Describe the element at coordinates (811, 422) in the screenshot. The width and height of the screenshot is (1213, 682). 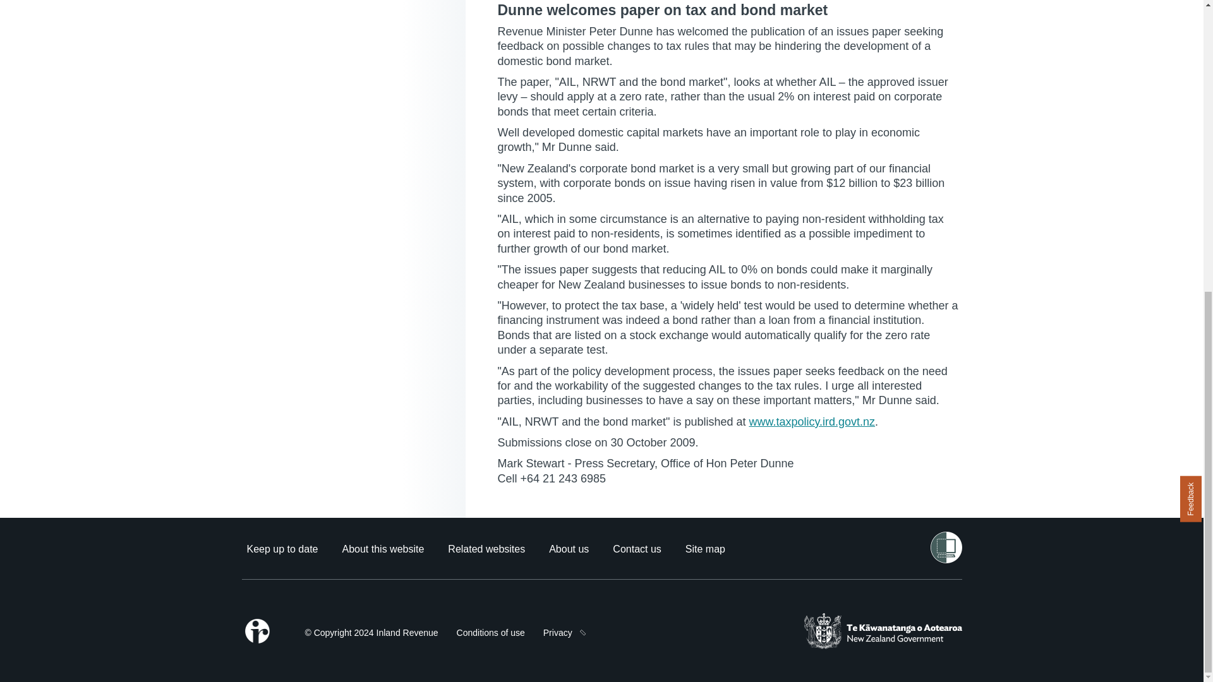
I see `www.taxpolicy.ird.govt.nz` at that location.